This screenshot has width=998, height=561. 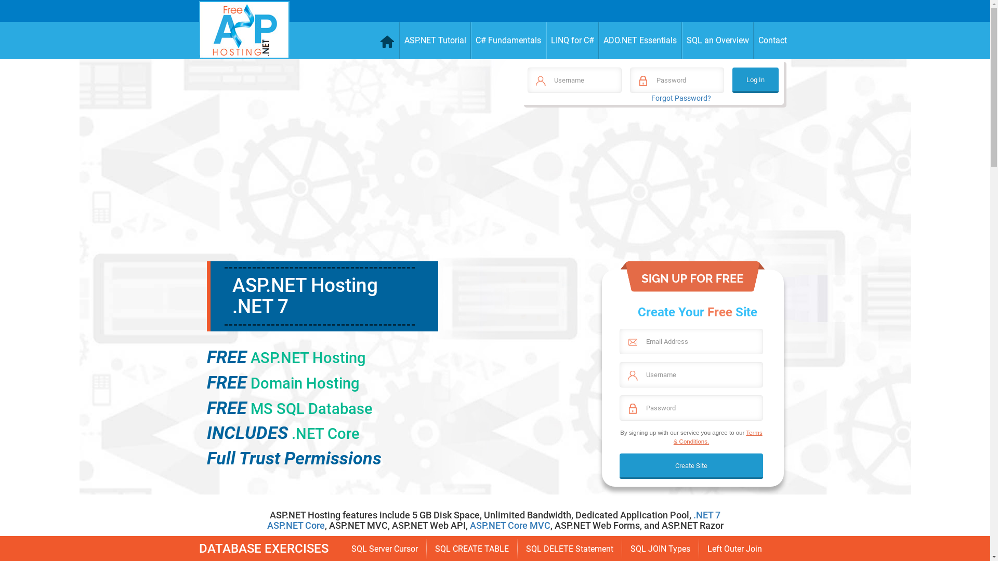 What do you see at coordinates (718, 41) in the screenshot?
I see `SQL an Overview` at bounding box center [718, 41].